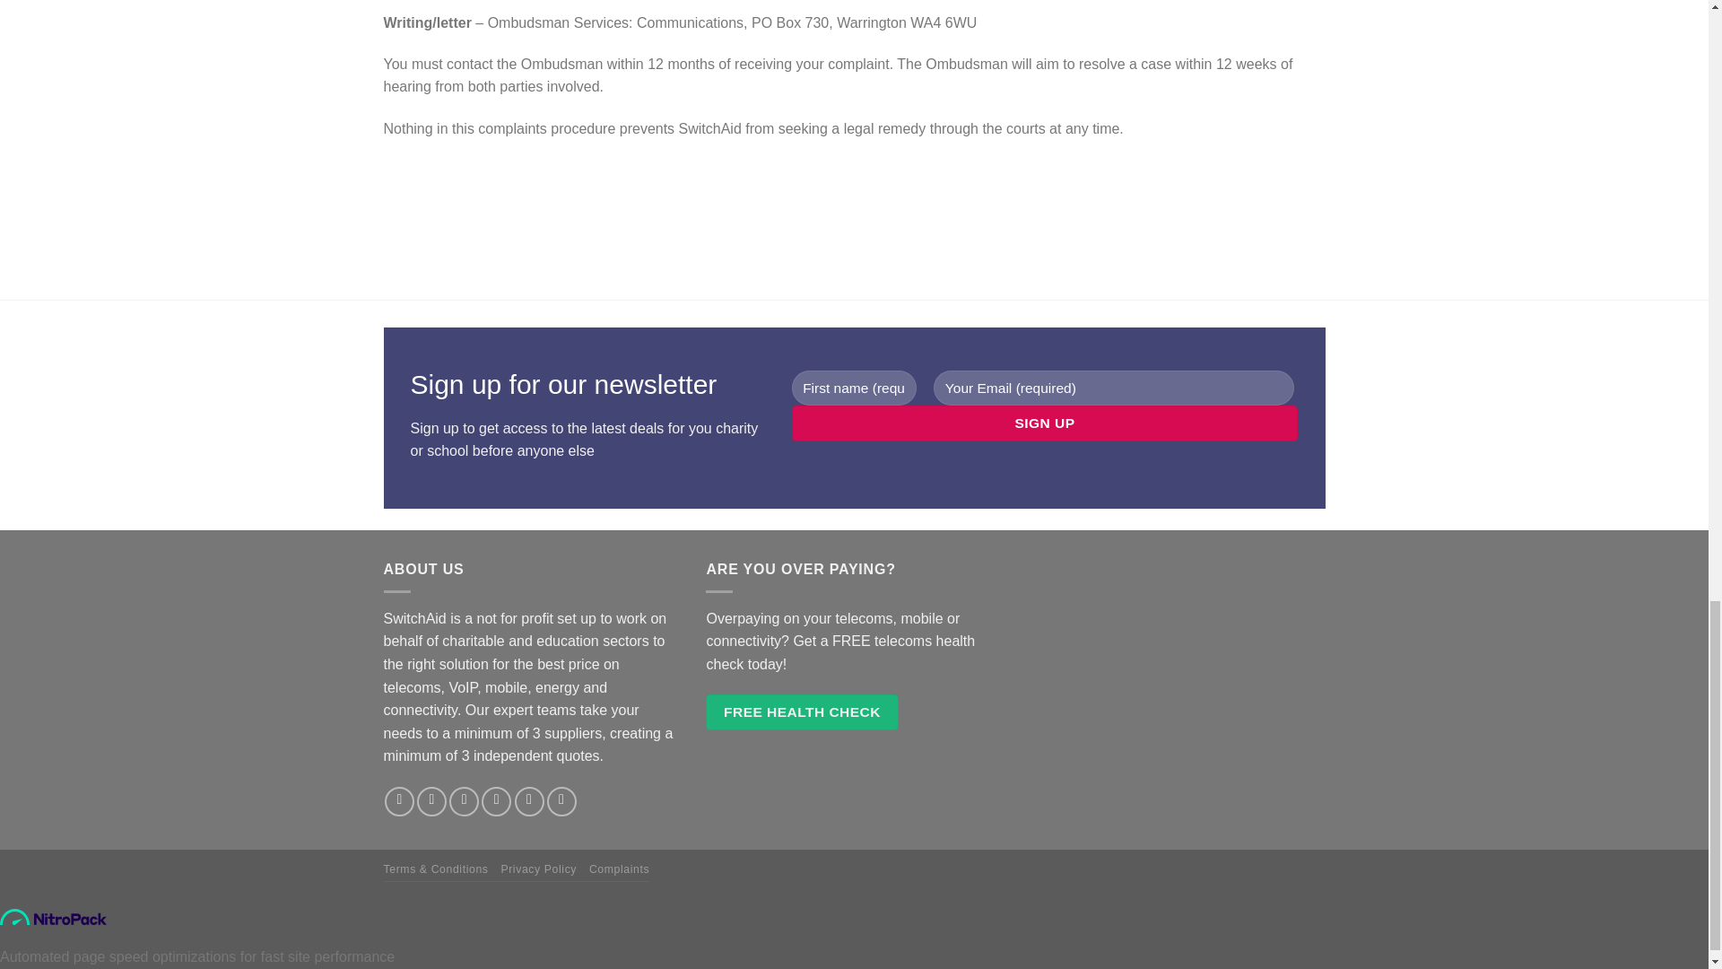 Image resolution: width=1722 pixels, height=969 pixels. Describe the element at coordinates (619, 869) in the screenshot. I see `Complaints` at that location.